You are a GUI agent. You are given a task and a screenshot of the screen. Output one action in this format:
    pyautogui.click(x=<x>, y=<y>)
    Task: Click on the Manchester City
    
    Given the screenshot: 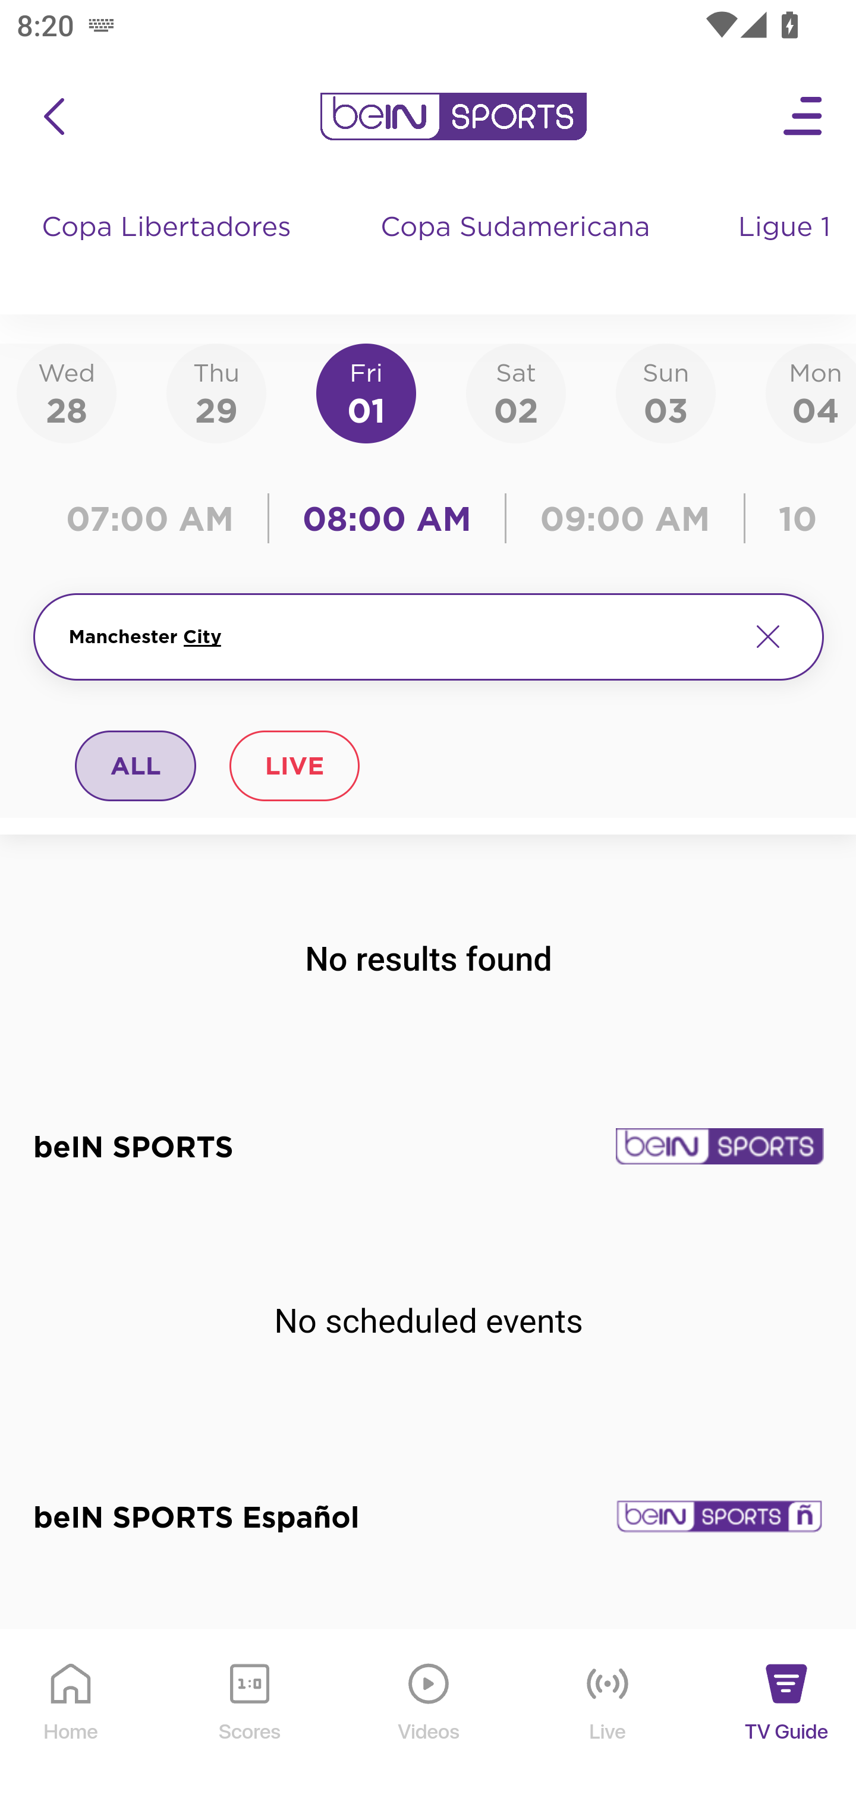 What is the action you would take?
    pyautogui.click(x=399, y=637)
    